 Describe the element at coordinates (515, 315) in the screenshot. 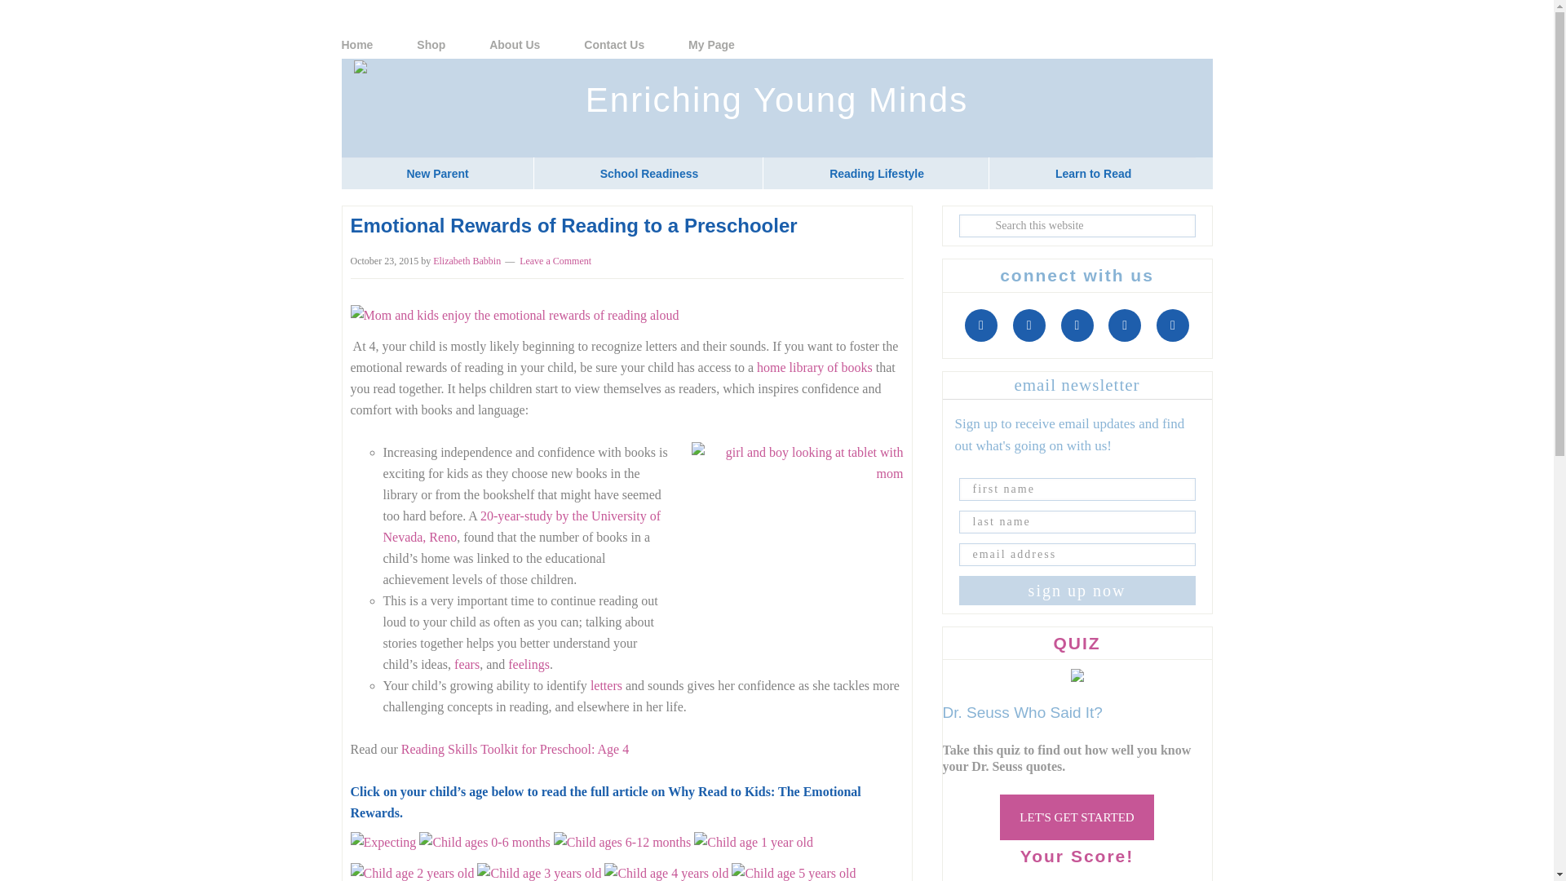

I see `Mom and kids enjoy the emotional rewards of reading aloud` at that location.